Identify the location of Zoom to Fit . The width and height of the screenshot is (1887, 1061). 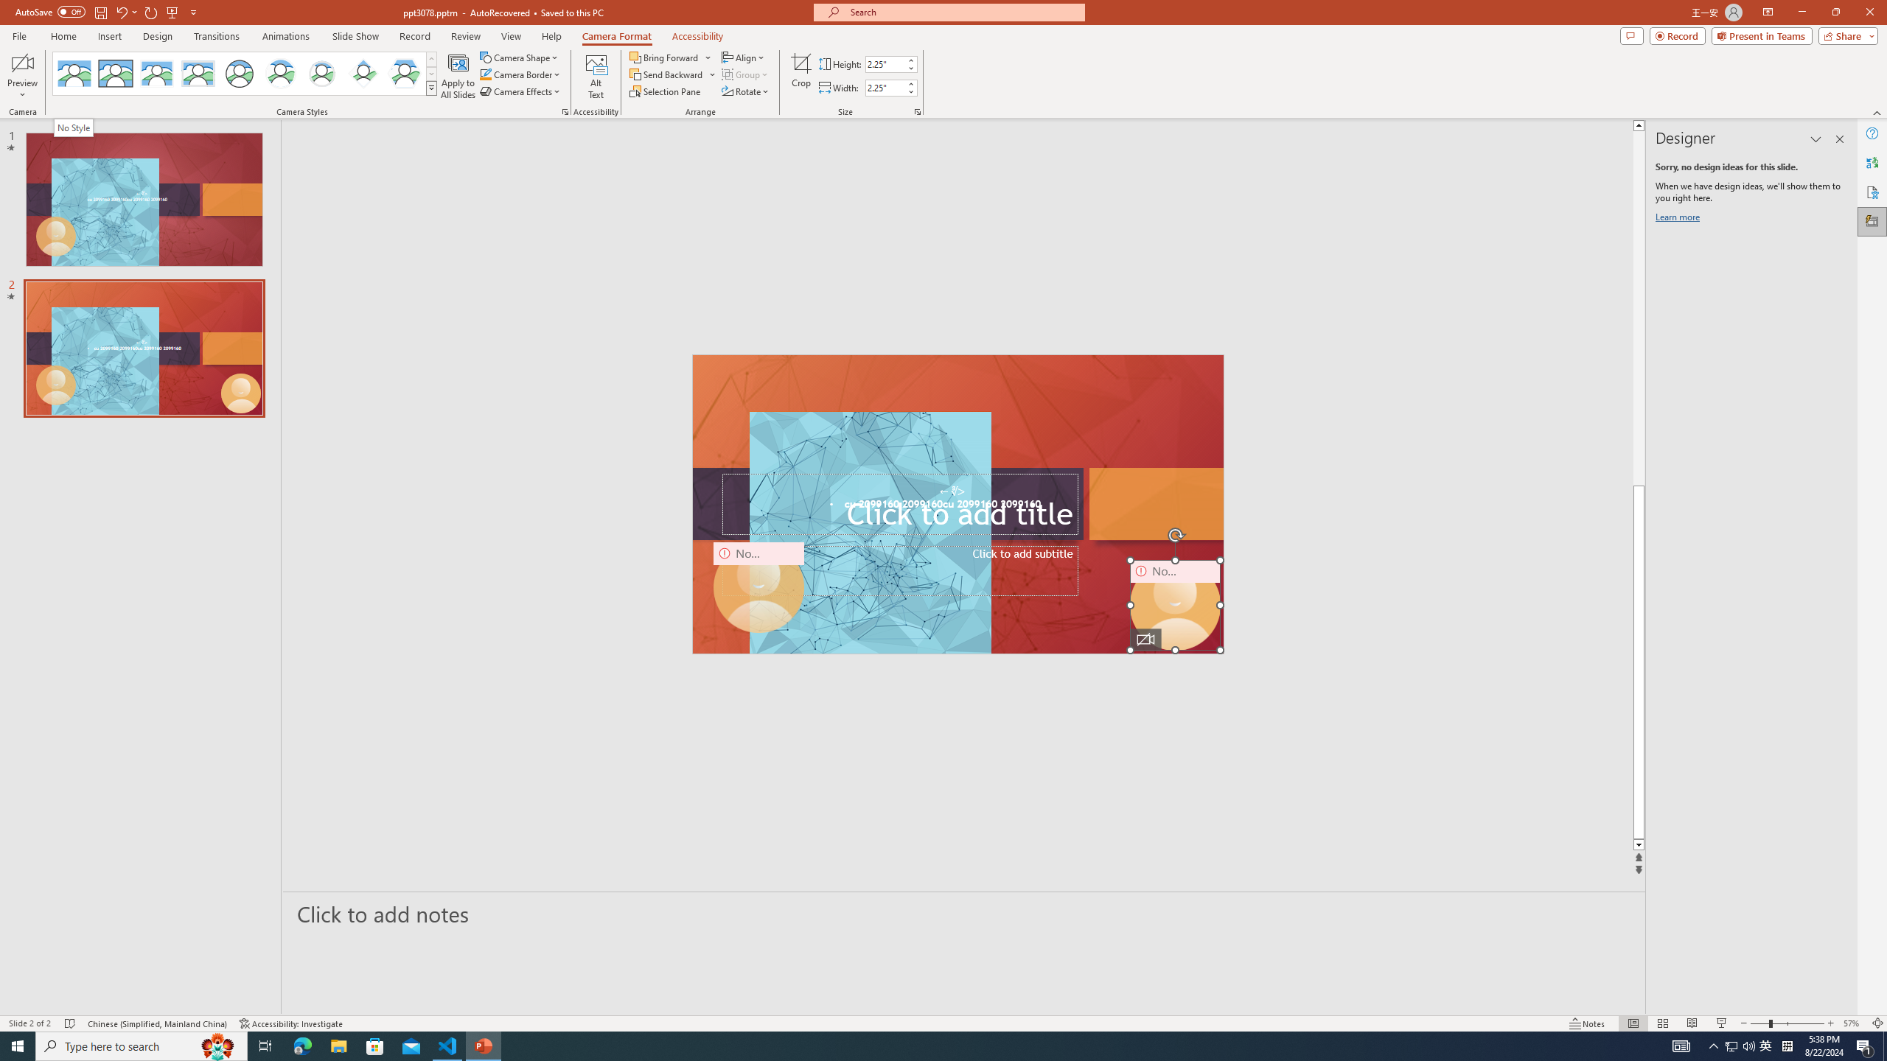
(1878, 1023).